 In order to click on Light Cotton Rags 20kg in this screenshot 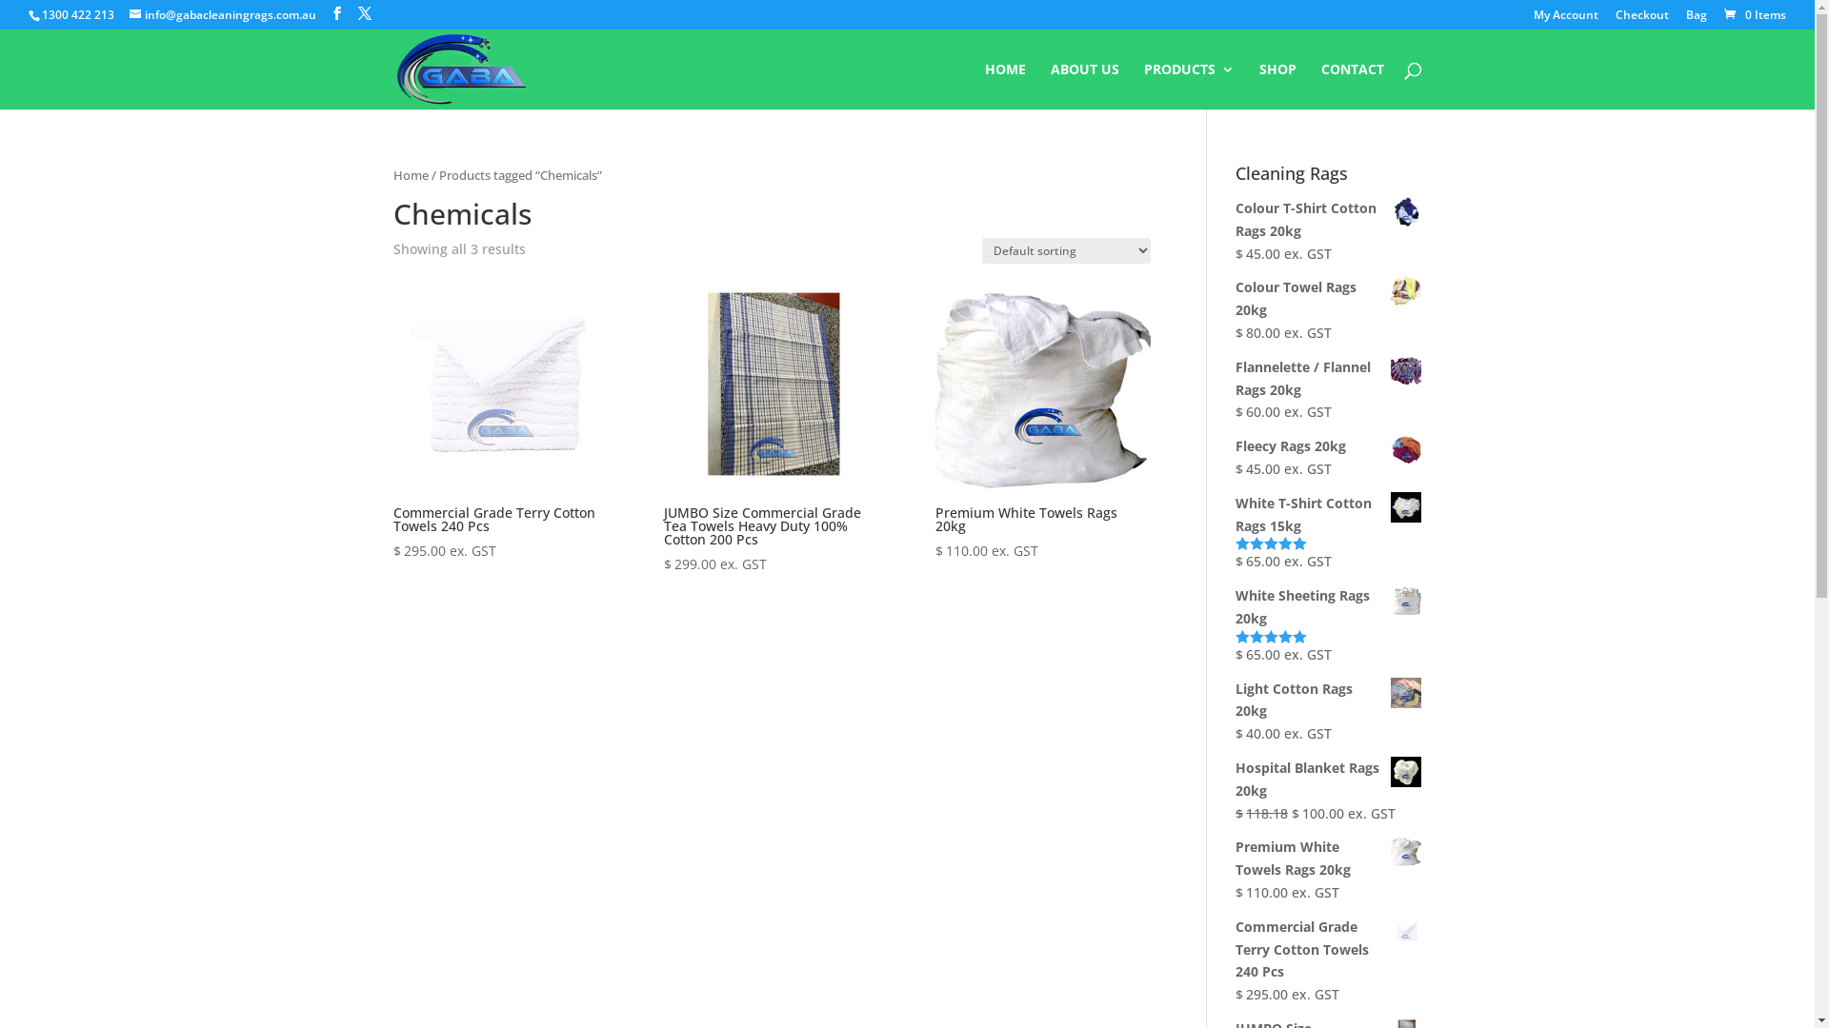, I will do `click(1328, 701)`.